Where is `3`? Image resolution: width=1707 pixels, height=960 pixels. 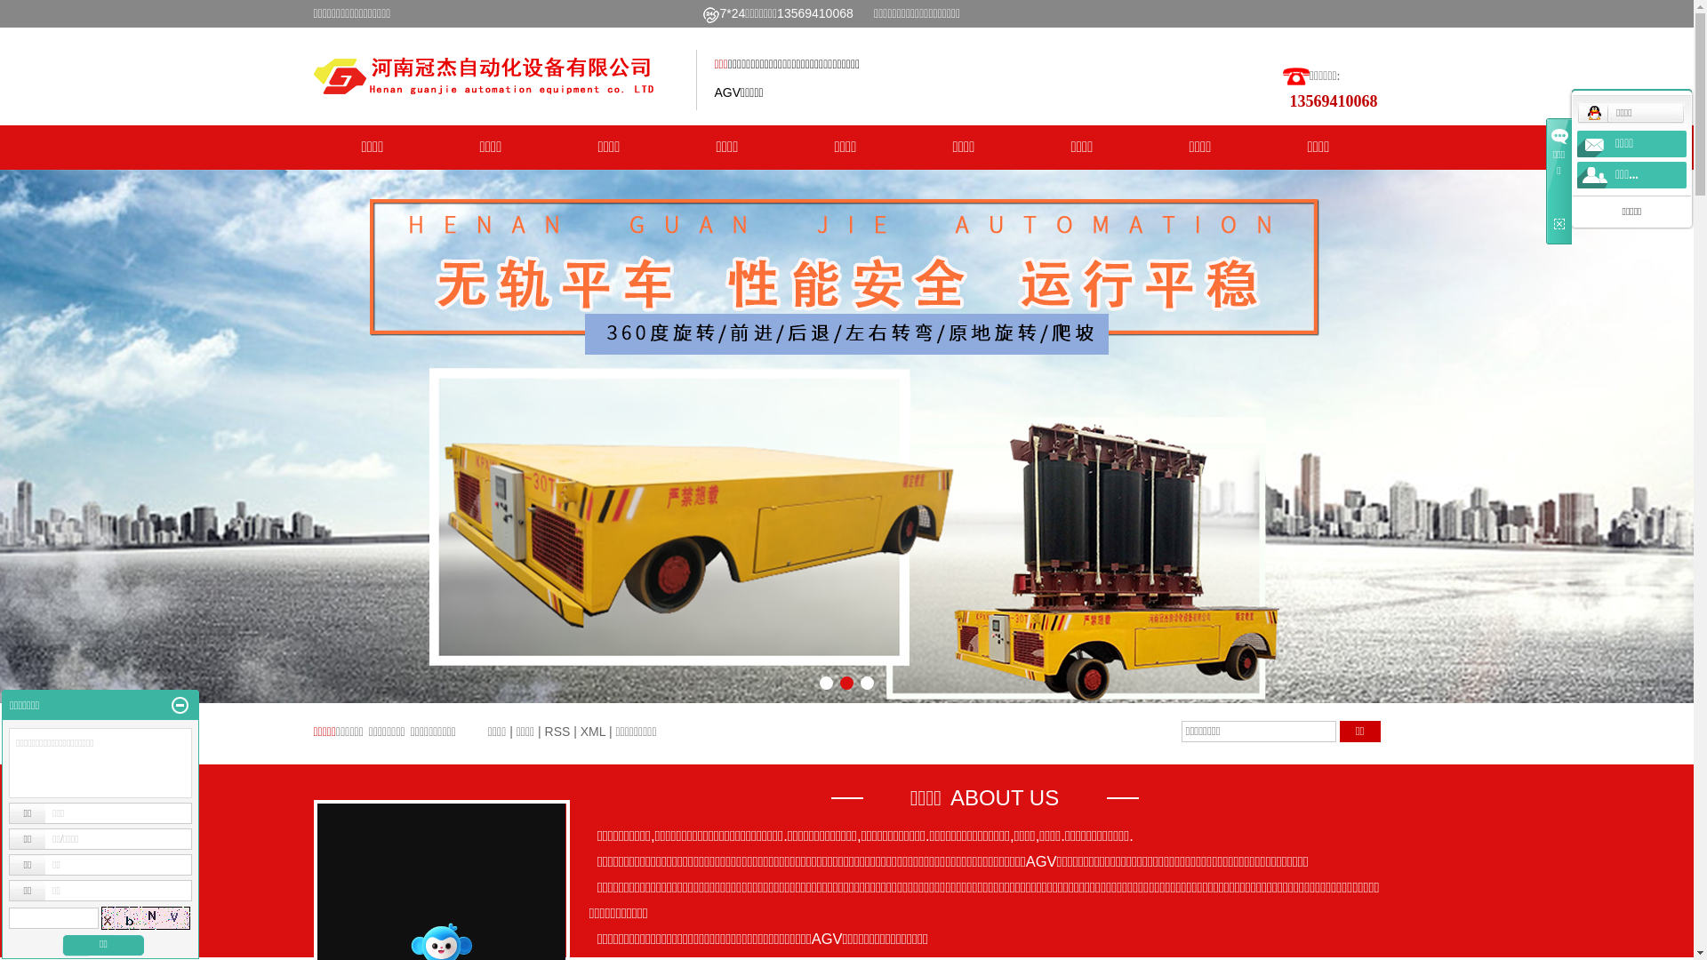 3 is located at coordinates (869, 684).